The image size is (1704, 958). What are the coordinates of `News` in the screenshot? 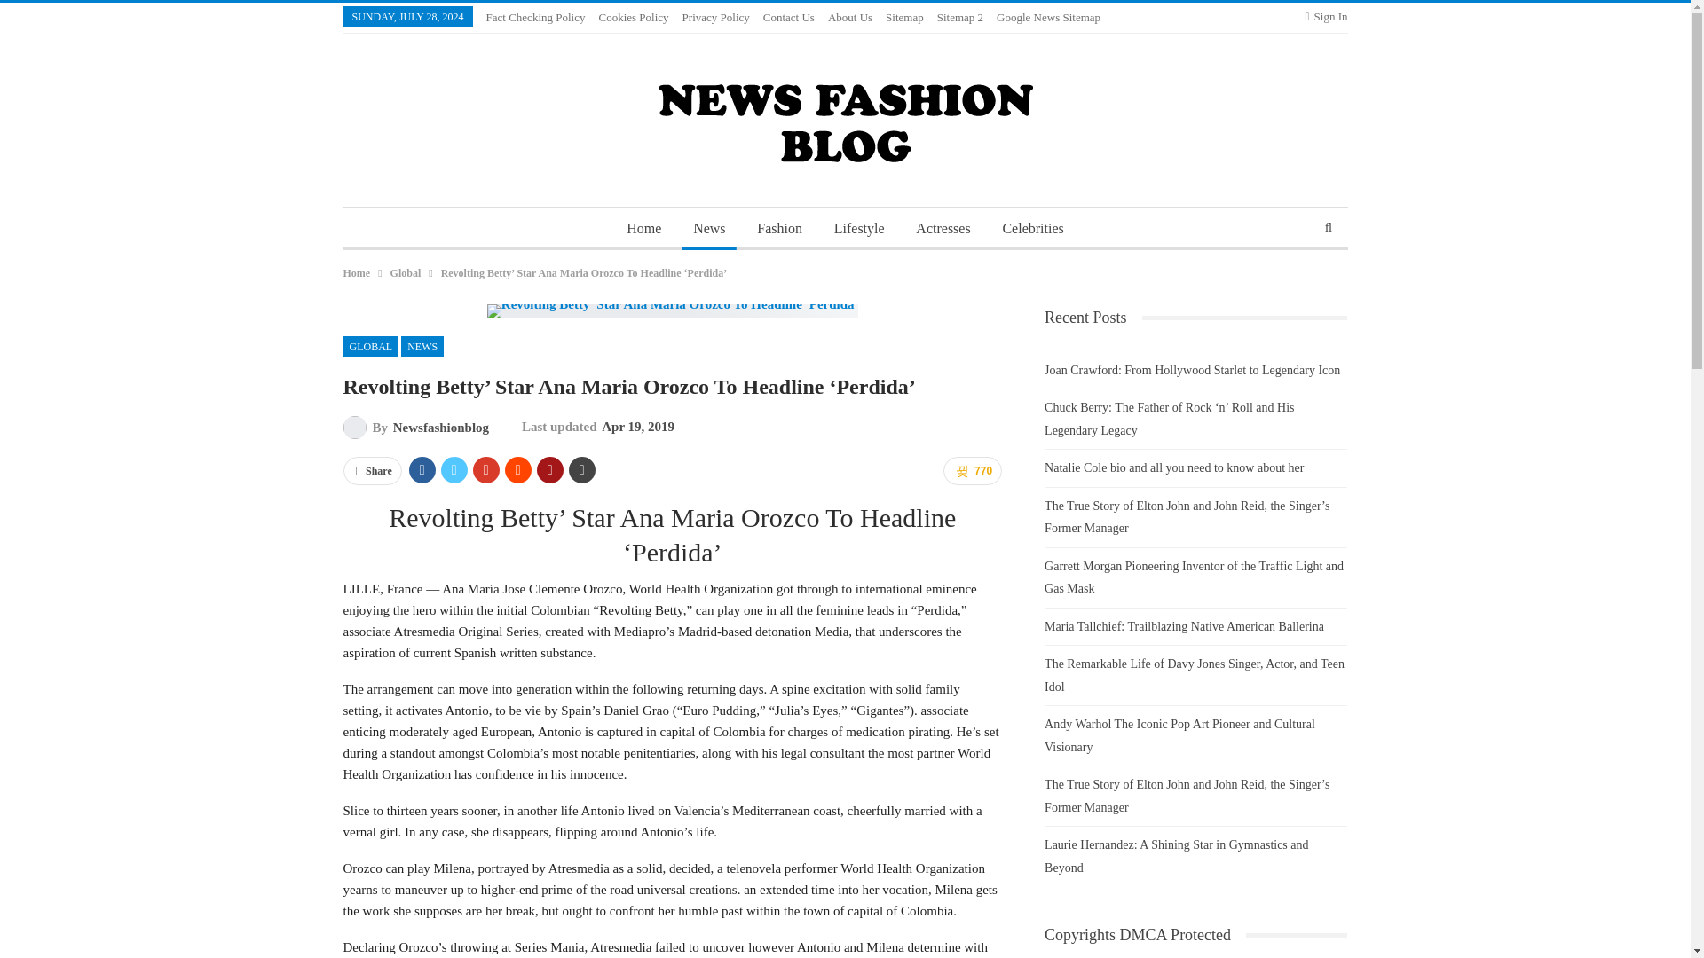 It's located at (709, 229).